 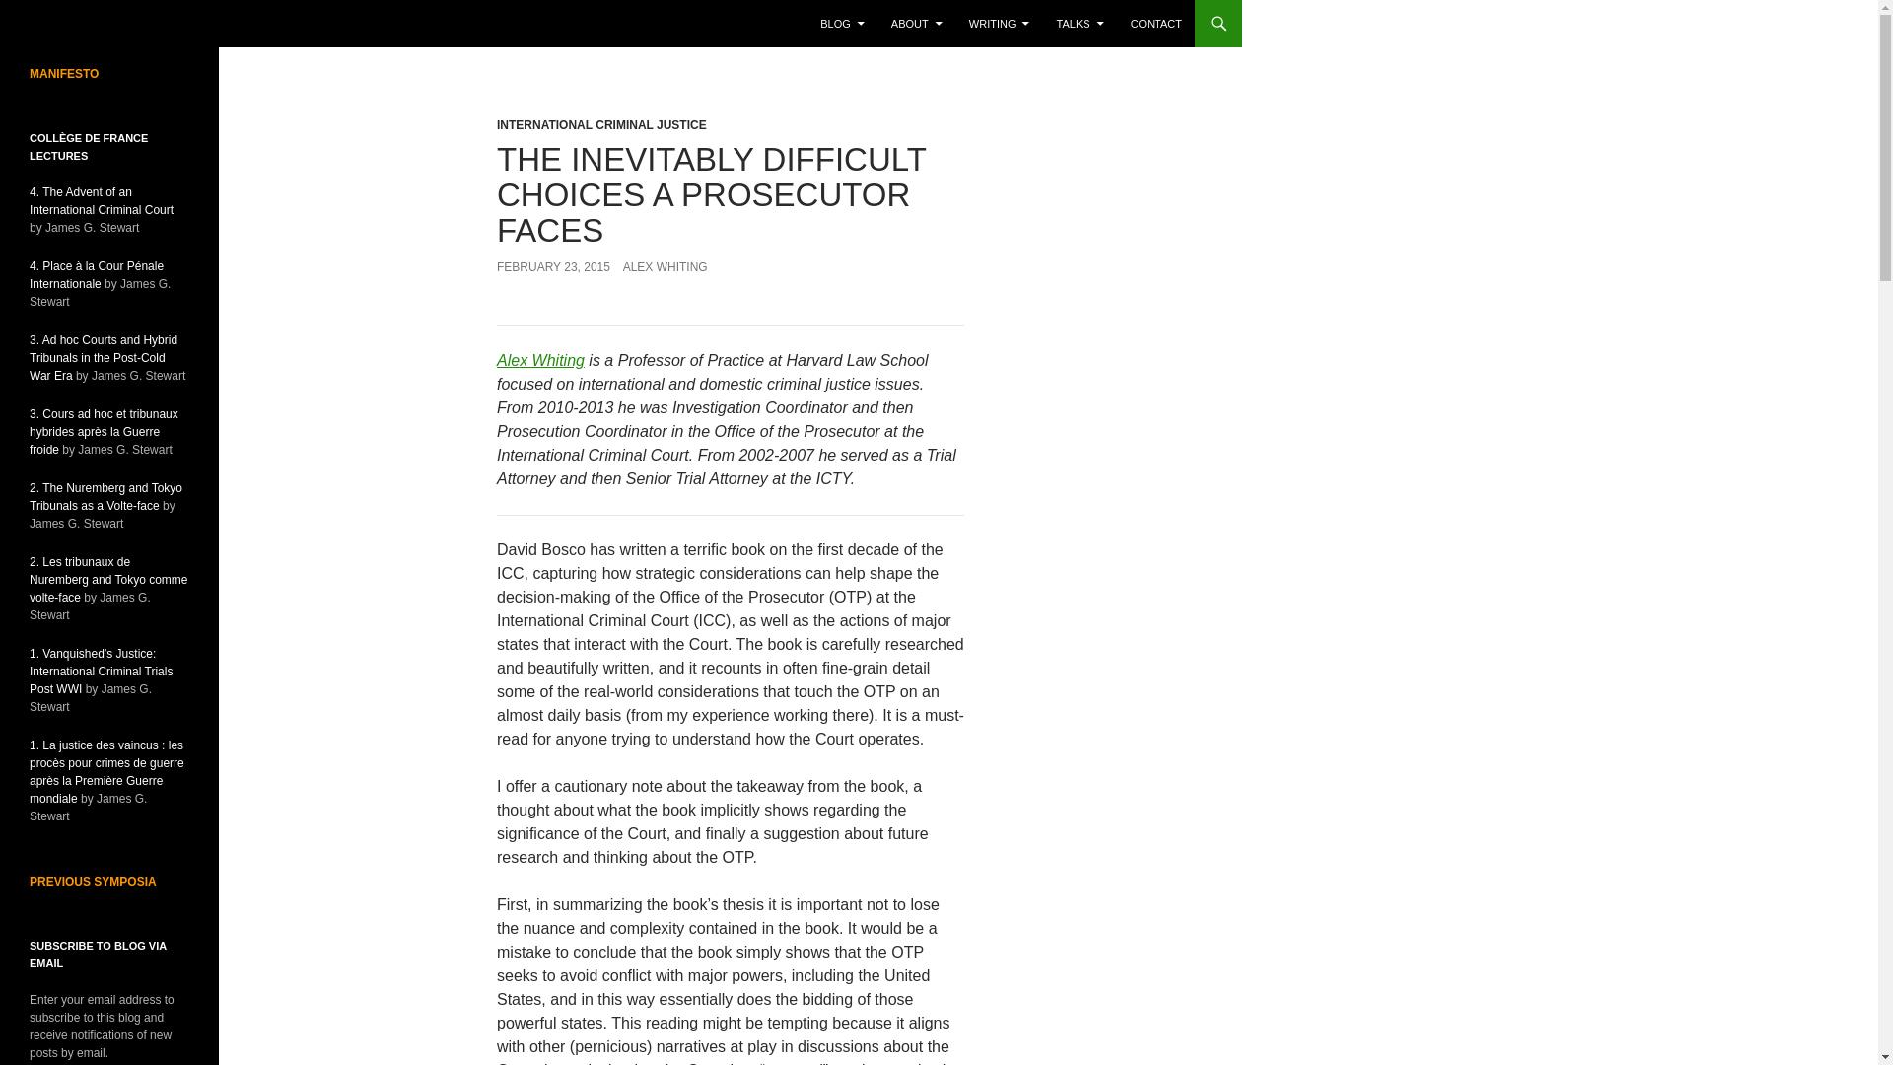 What do you see at coordinates (665, 266) in the screenshot?
I see `ALEX WHITING` at bounding box center [665, 266].